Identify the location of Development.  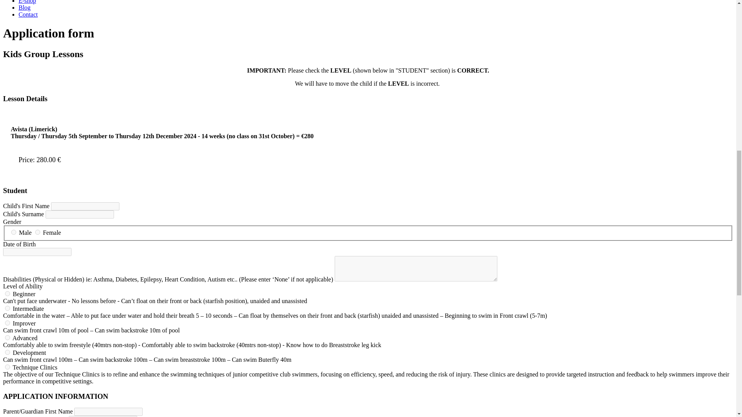
(8, 352).